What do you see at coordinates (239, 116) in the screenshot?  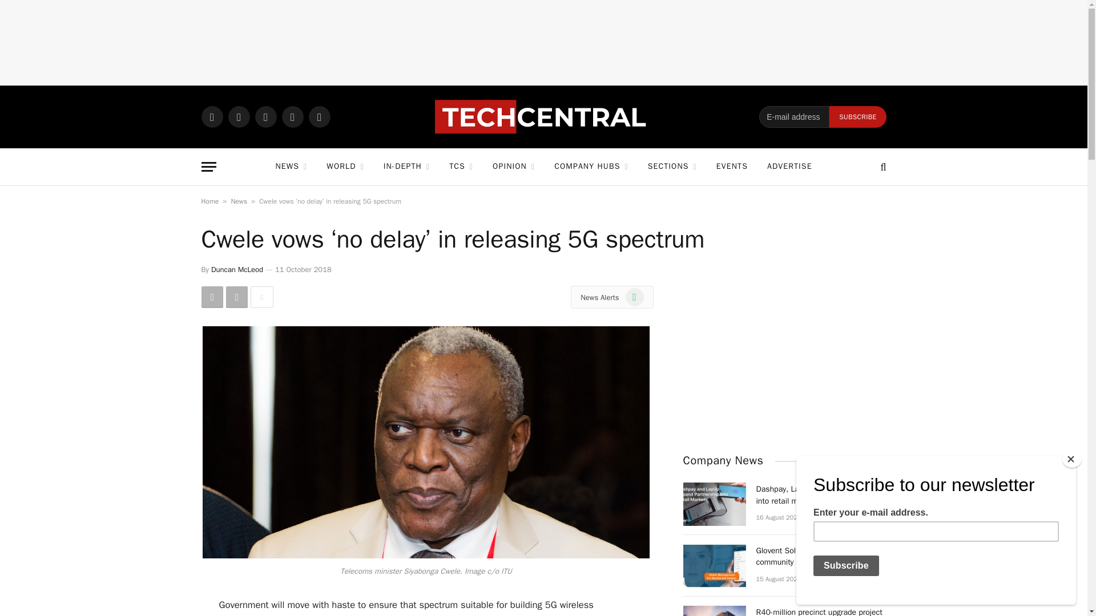 I see `Facebook` at bounding box center [239, 116].